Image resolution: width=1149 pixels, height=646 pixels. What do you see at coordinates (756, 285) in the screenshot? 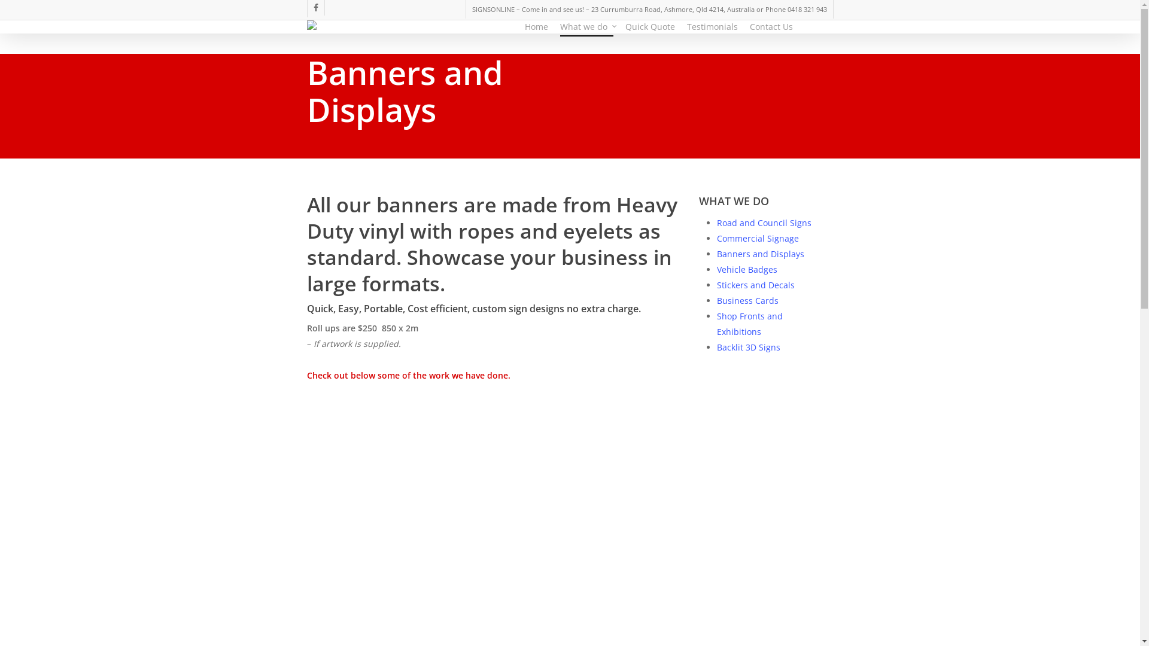
I see `Stickers and Decals` at bounding box center [756, 285].